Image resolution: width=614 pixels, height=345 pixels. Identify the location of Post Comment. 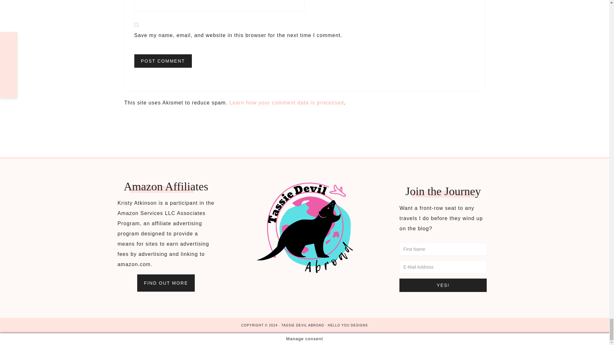
(163, 61).